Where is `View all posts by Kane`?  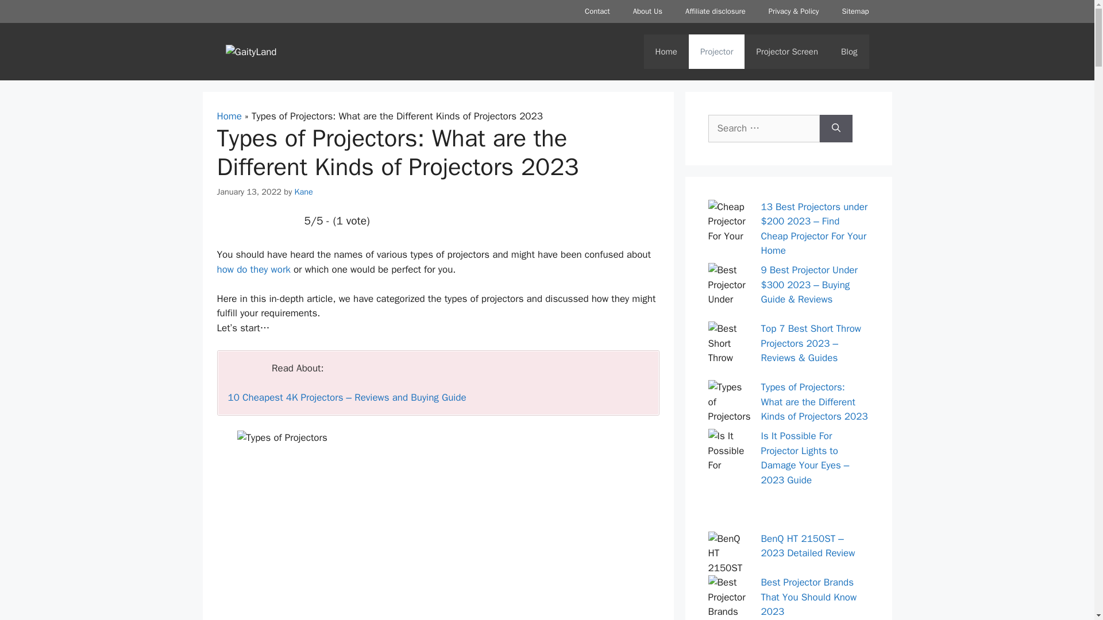
View all posts by Kane is located at coordinates (303, 191).